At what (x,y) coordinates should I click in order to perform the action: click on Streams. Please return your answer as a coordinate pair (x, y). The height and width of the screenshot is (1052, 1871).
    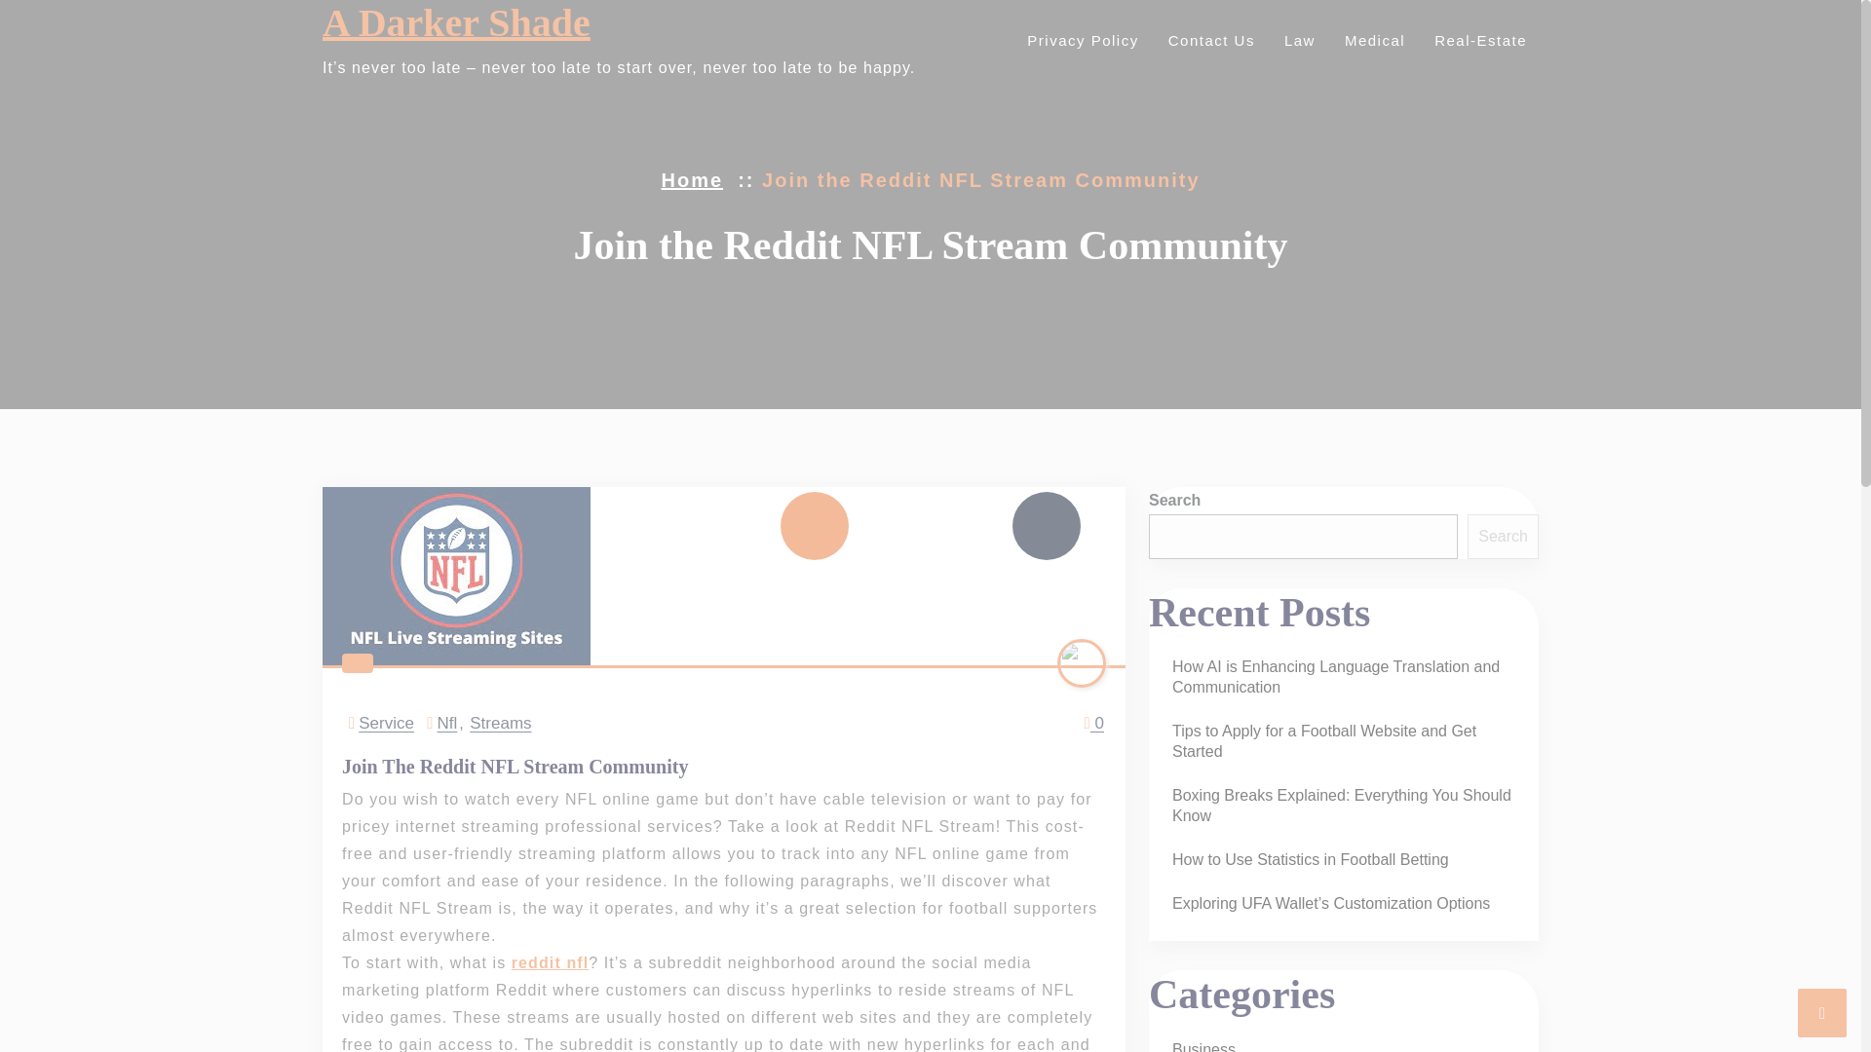
    Looking at the image, I should click on (500, 723).